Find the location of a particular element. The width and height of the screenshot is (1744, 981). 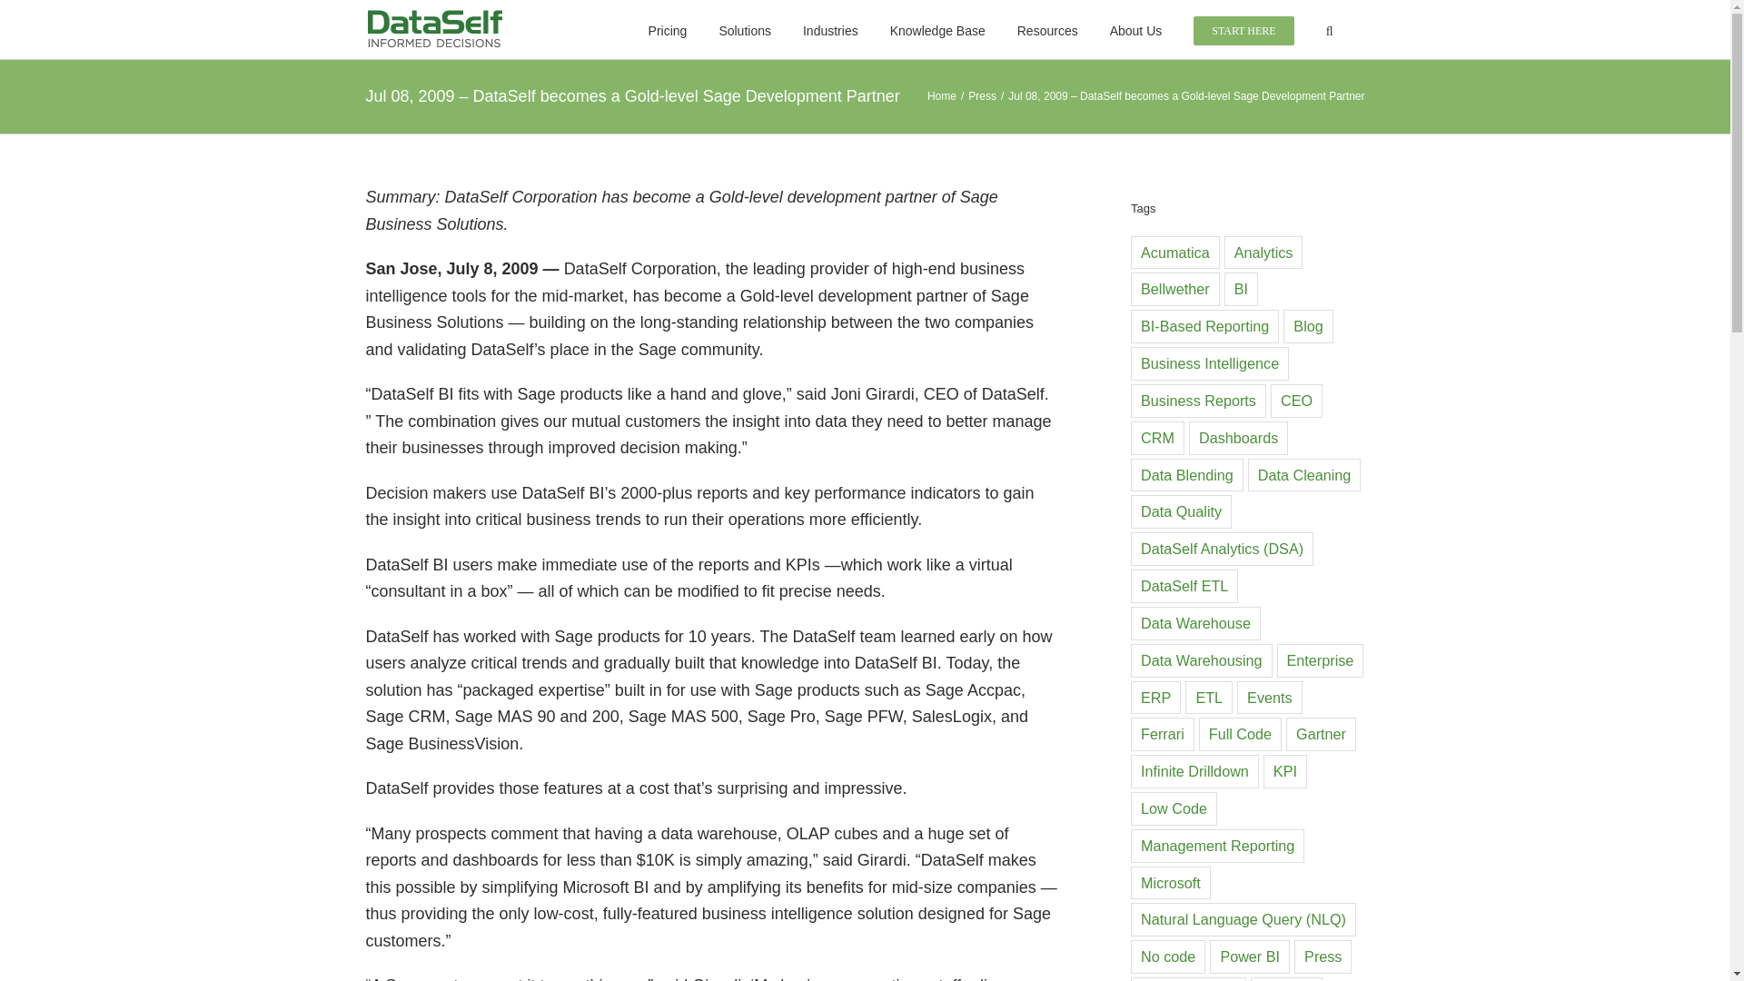

Knowledge Base is located at coordinates (937, 29).